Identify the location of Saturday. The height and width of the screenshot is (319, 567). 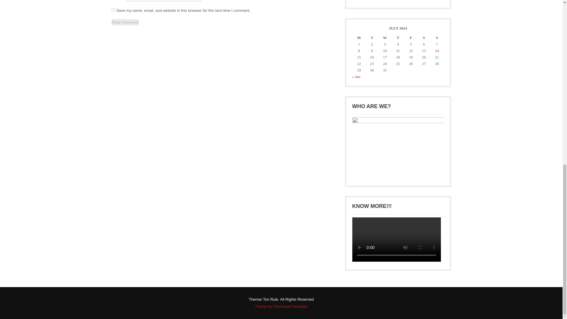
(423, 38).